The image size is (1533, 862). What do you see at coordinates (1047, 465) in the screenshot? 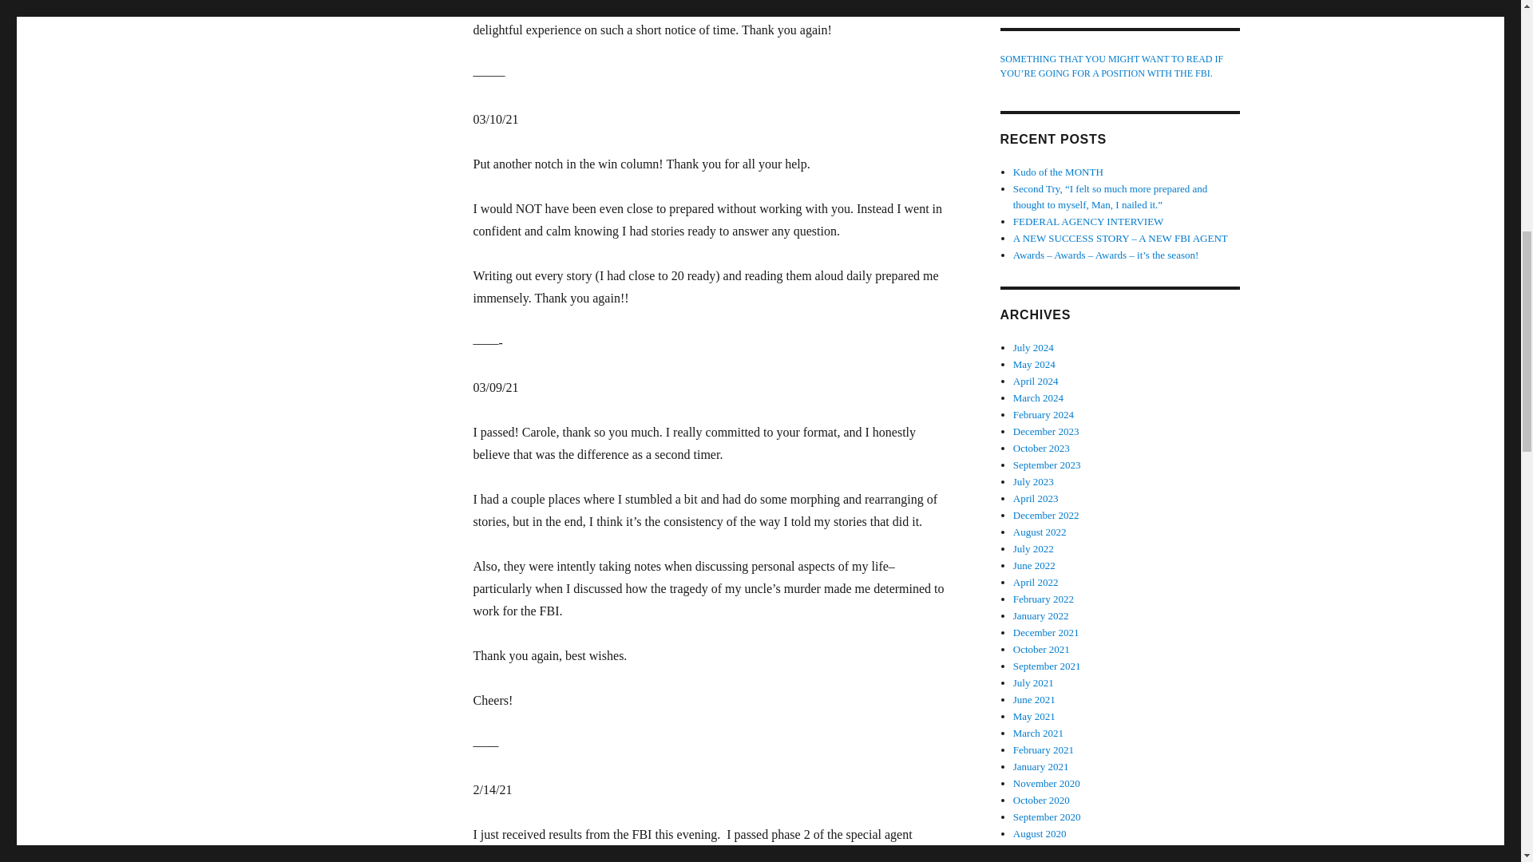
I see `September 2023` at bounding box center [1047, 465].